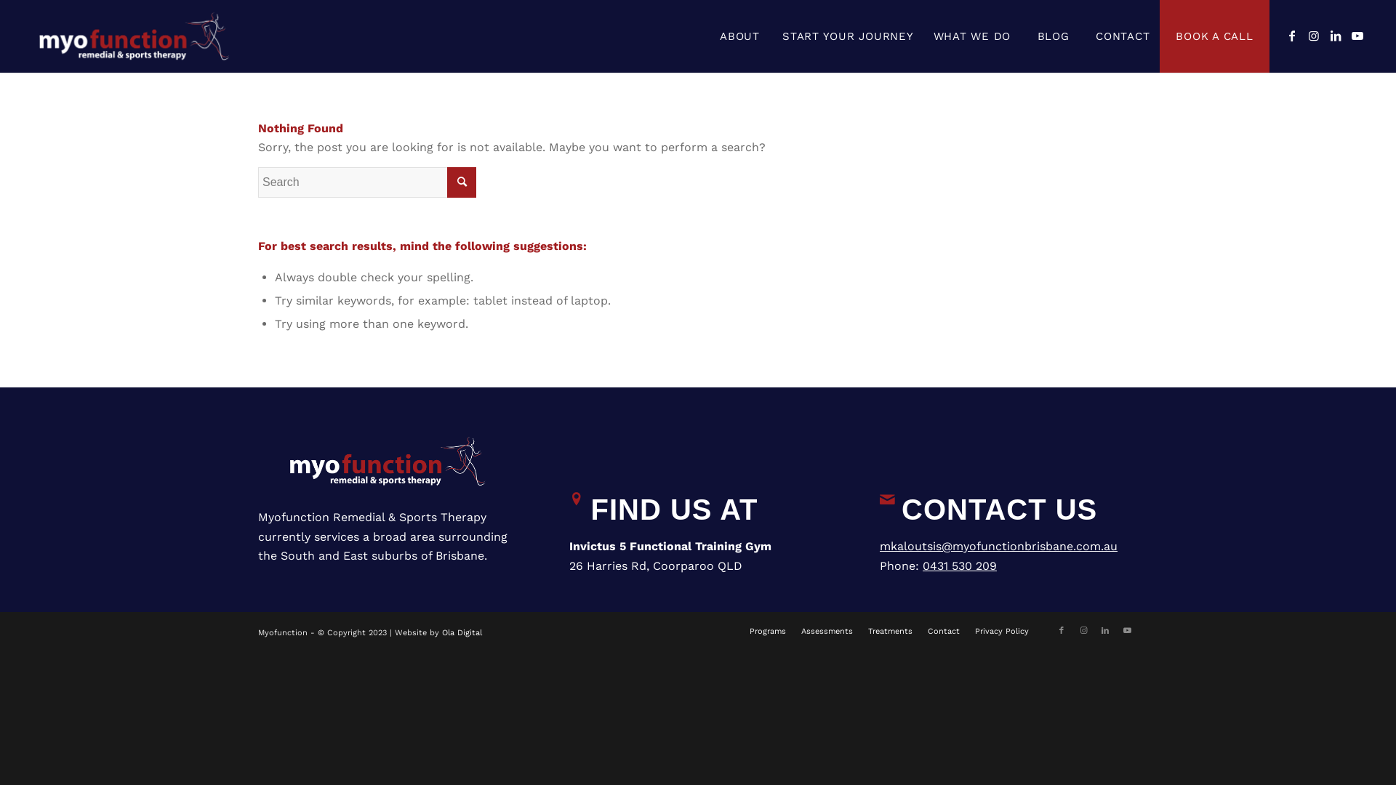 The image size is (1396, 785). I want to click on Ola Digital, so click(462, 632).